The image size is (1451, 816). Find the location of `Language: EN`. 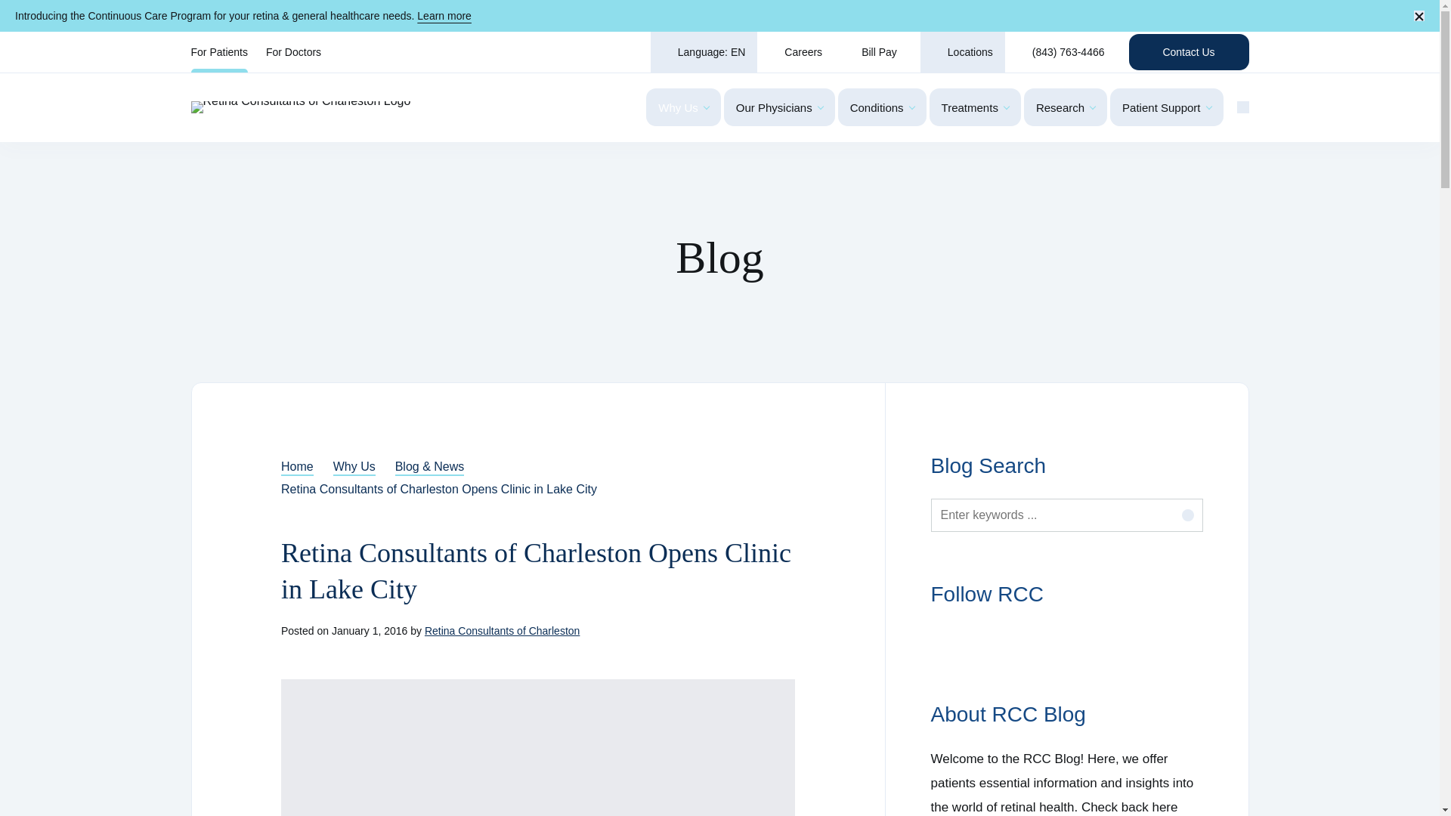

Language: EN is located at coordinates (704, 52).